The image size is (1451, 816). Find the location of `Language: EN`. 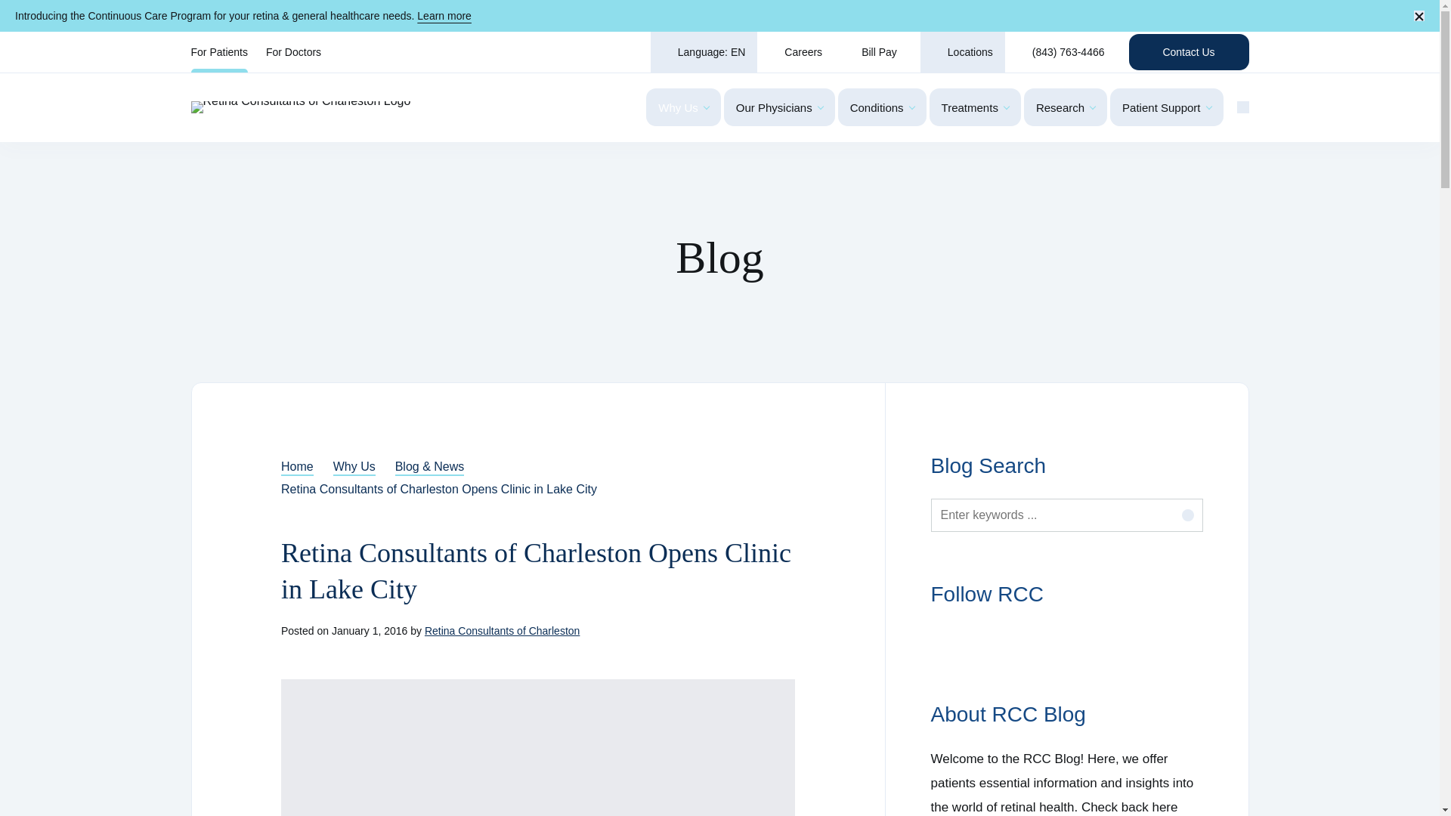

Language: EN is located at coordinates (704, 52).